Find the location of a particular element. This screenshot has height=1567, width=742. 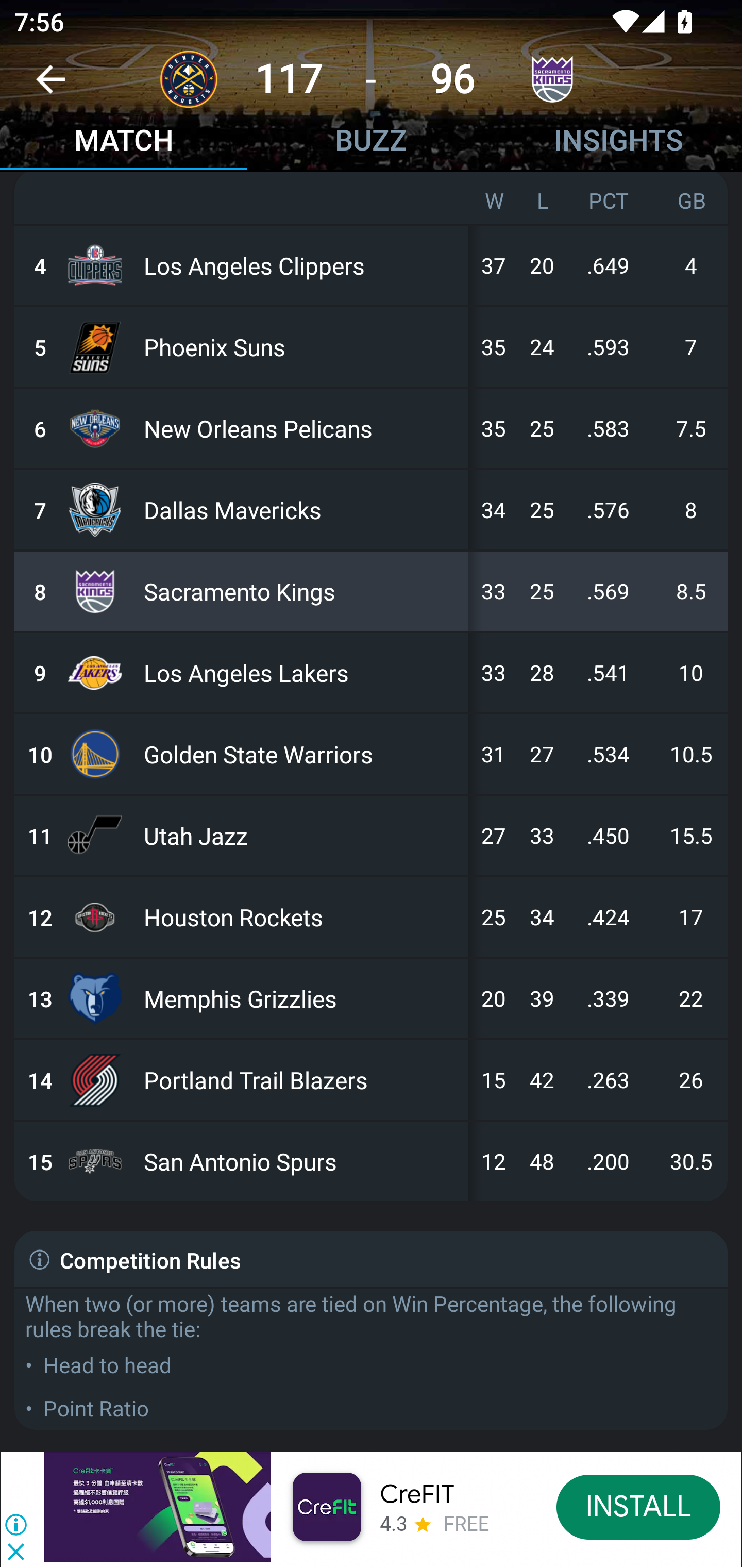

New Orleans Pelicans is located at coordinates (302, 428).